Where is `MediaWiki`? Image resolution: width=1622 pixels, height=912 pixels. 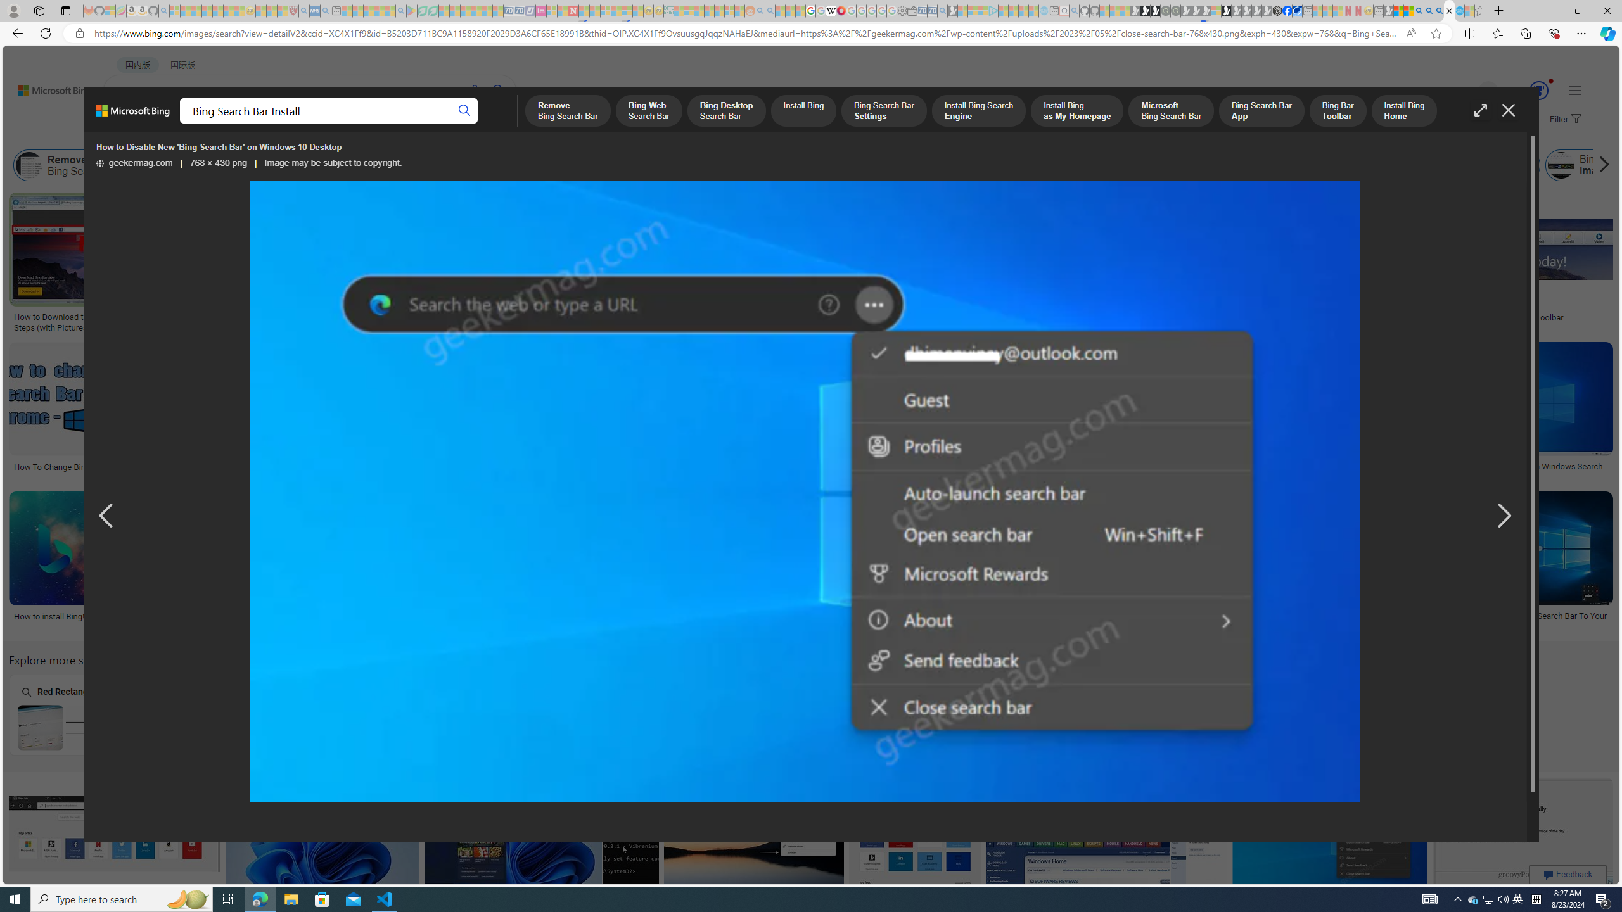 MediaWiki is located at coordinates (841, 11).